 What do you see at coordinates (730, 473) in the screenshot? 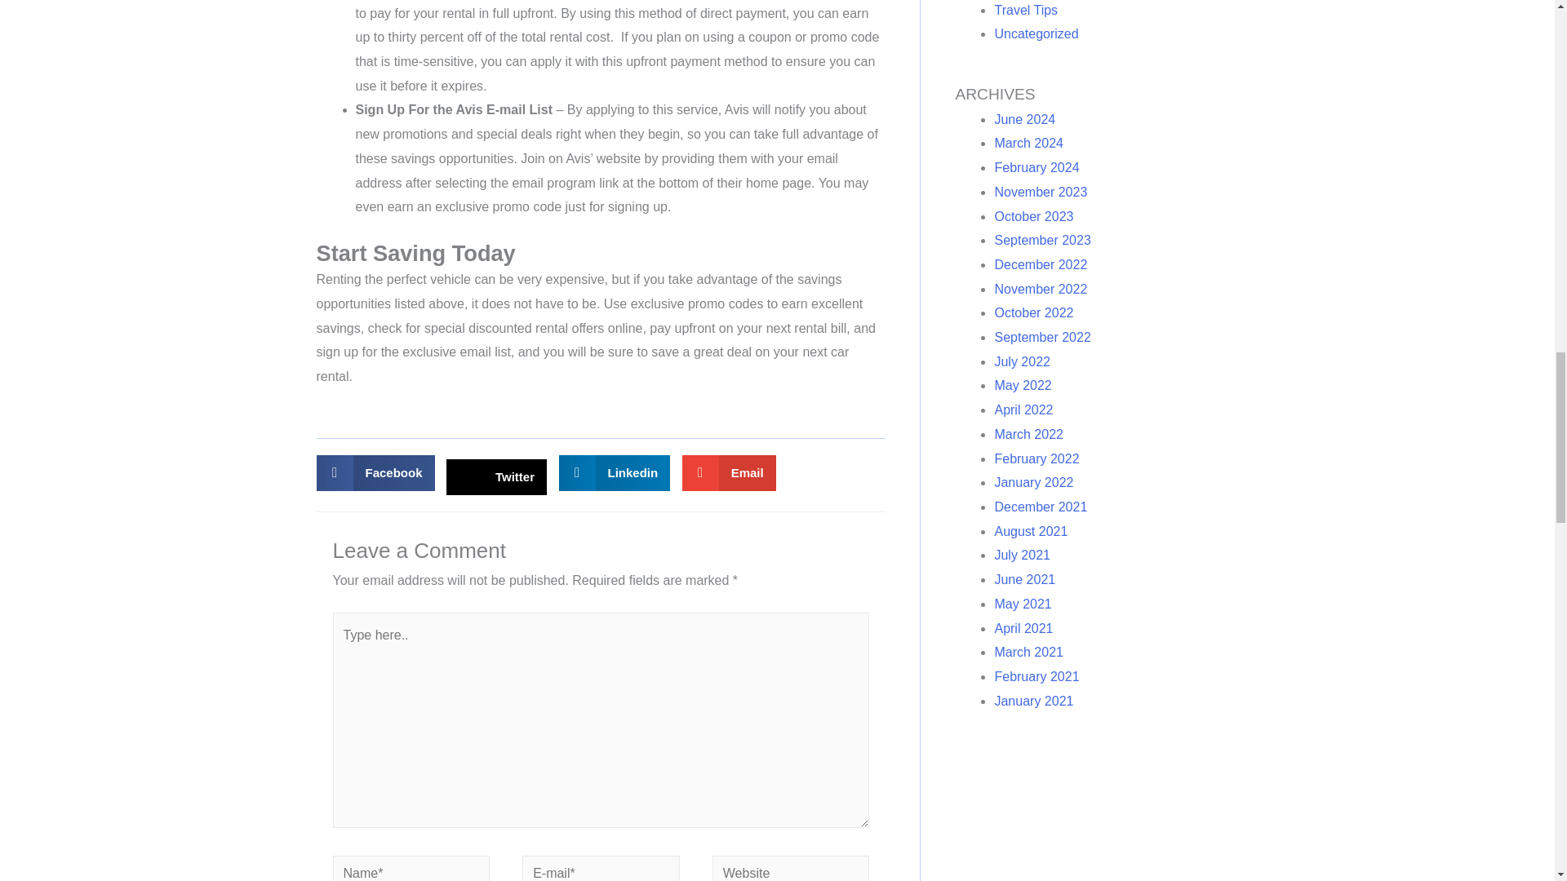
I see `Email` at bounding box center [730, 473].